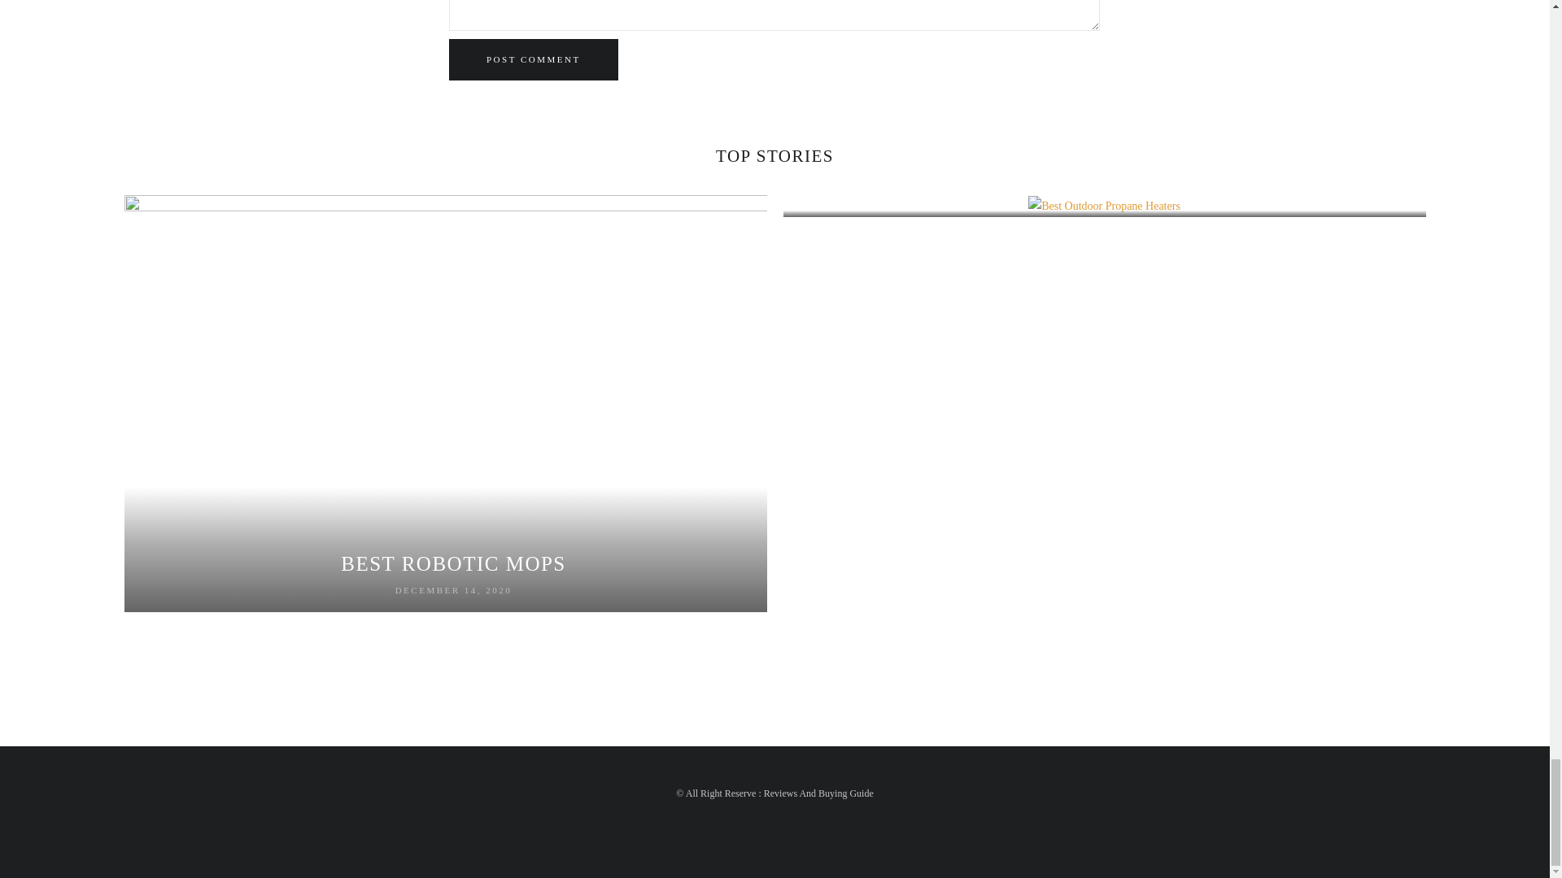  Describe the element at coordinates (452, 564) in the screenshot. I see `Best Robotic Mops` at that location.